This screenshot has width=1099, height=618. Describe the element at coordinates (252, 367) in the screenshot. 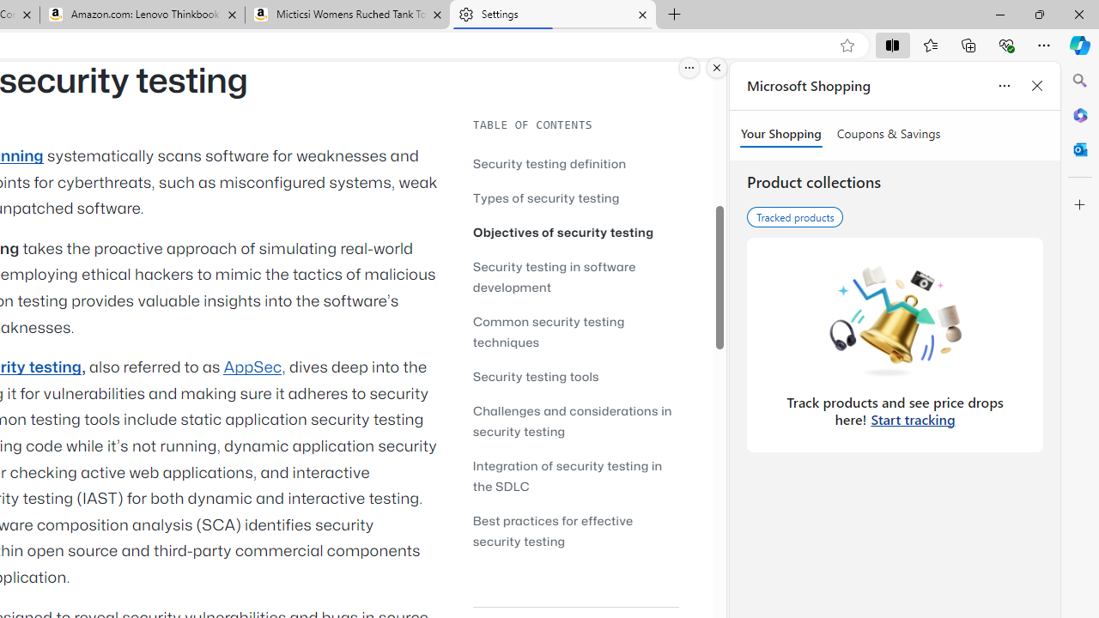

I see `AppSec` at that location.